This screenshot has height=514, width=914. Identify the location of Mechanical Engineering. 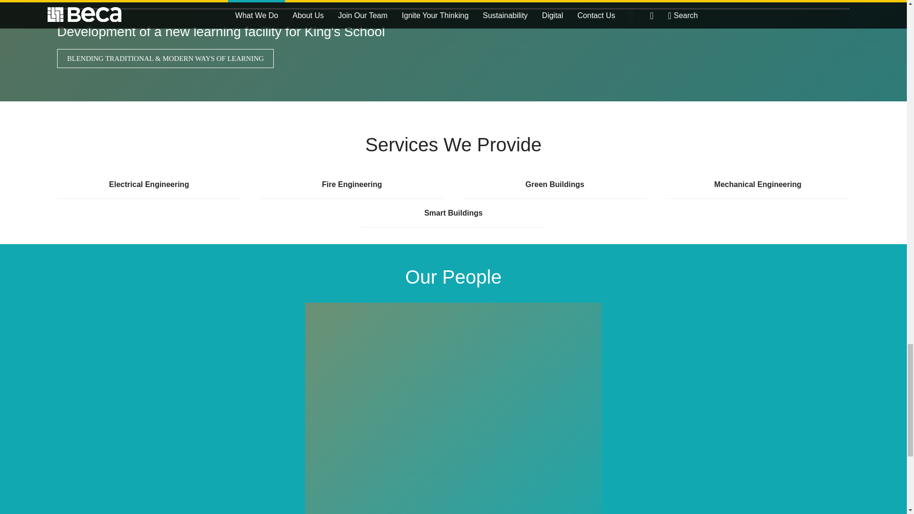
(758, 184).